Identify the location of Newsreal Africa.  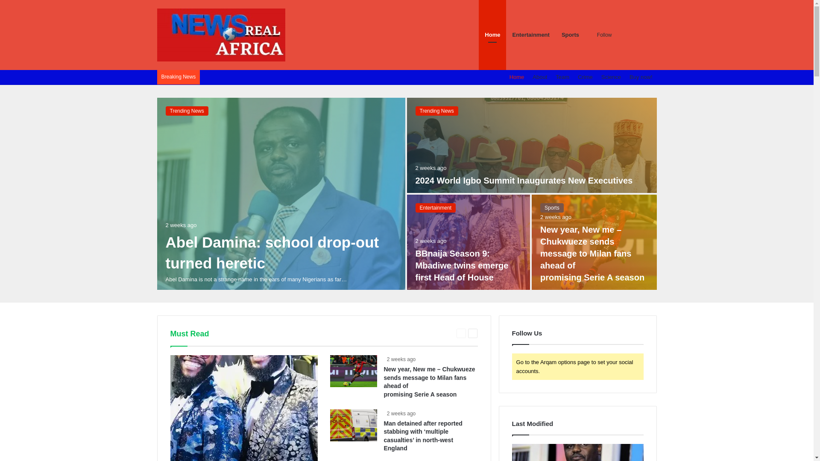
(221, 35).